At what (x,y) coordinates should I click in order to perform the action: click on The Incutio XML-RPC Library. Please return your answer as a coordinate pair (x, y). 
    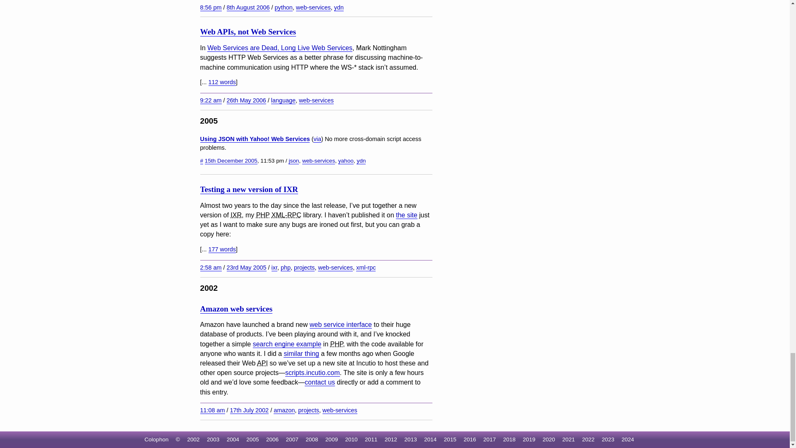
    Looking at the image, I should click on (406, 215).